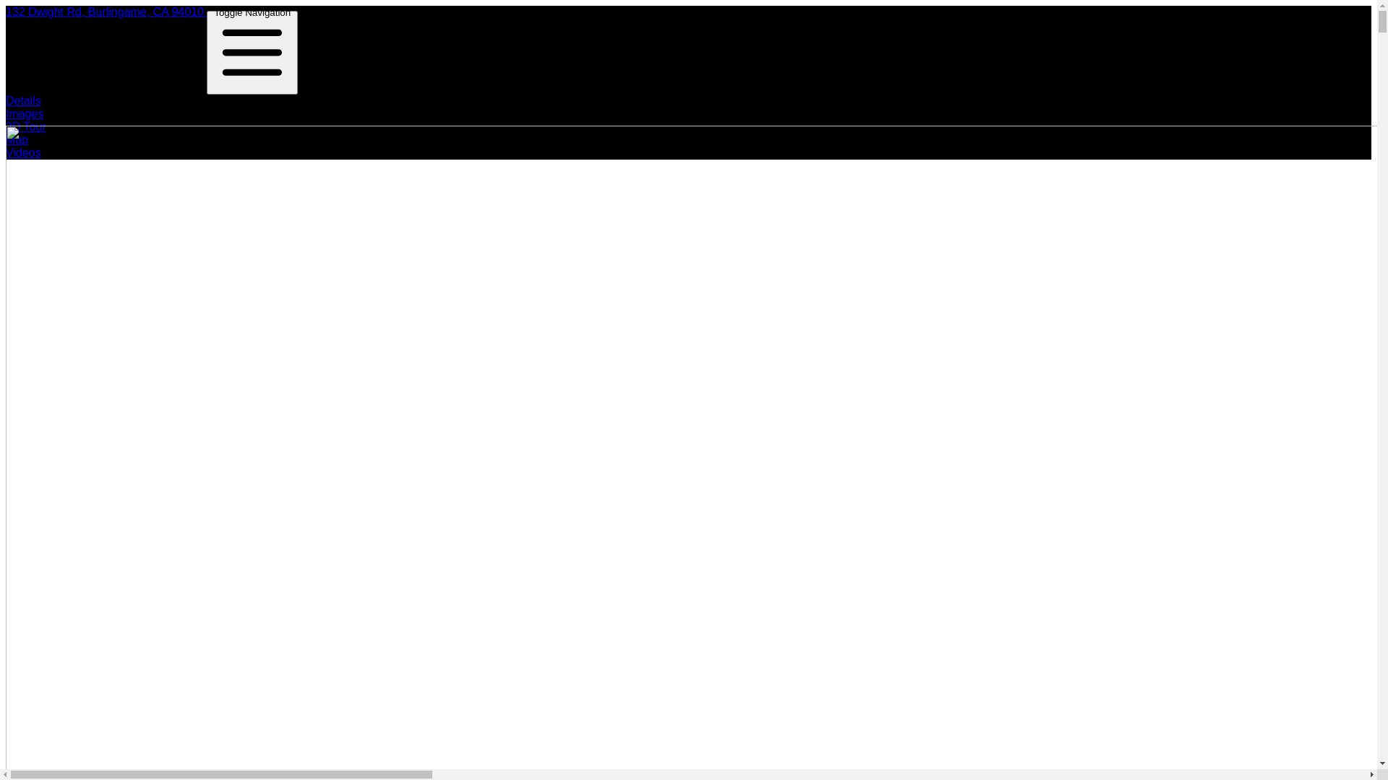 The height and width of the screenshot is (780, 1388). What do you see at coordinates (26, 127) in the screenshot?
I see `3D Tour` at bounding box center [26, 127].